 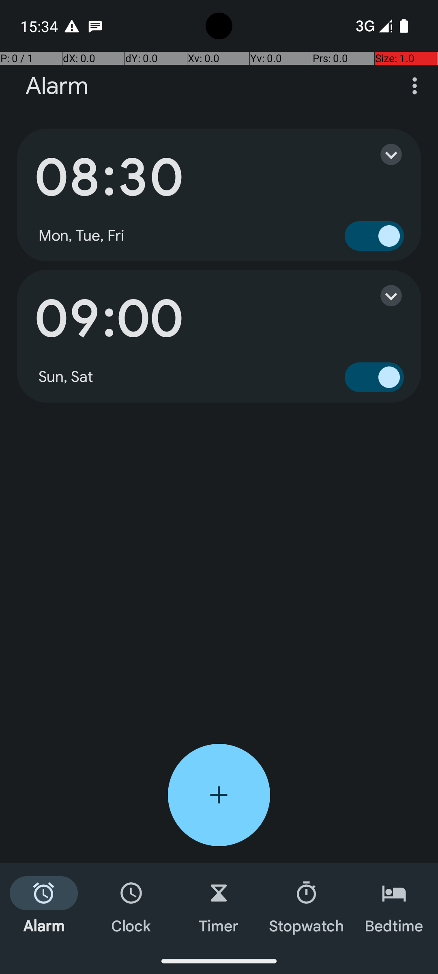 What do you see at coordinates (108, 178) in the screenshot?
I see `08:30` at bounding box center [108, 178].